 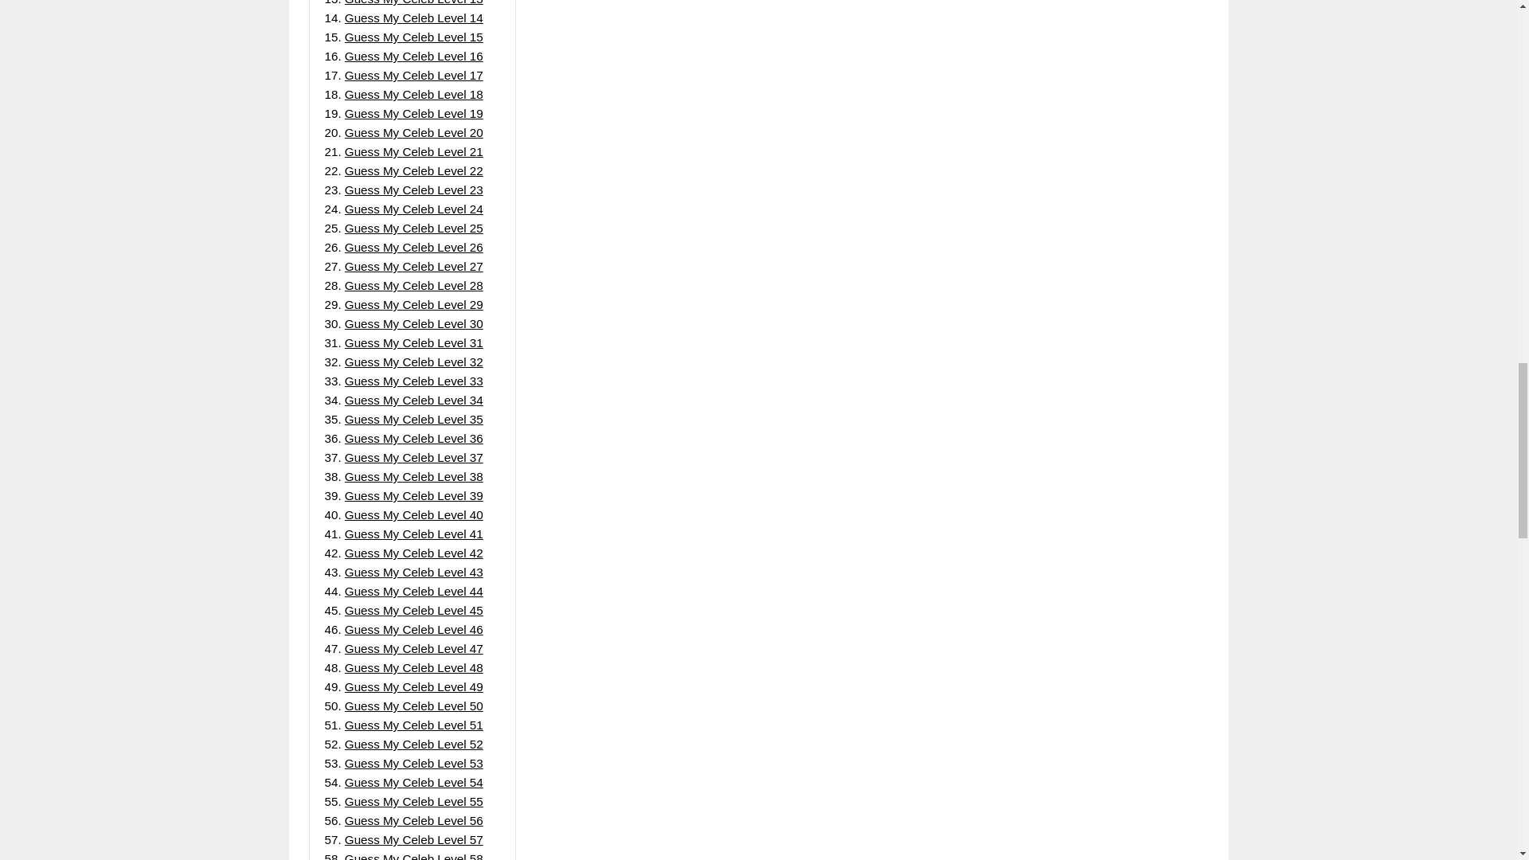 I want to click on Guess My Celeb Level 25, so click(x=414, y=228).